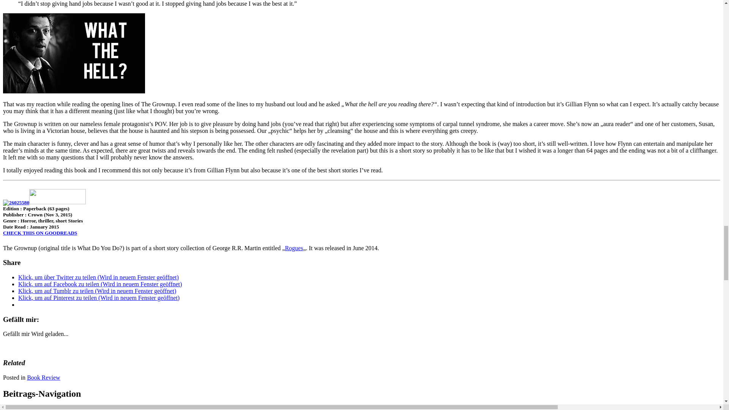 This screenshot has height=410, width=729. Describe the element at coordinates (100, 284) in the screenshot. I see `Klick, um auf Facebook zu teilen` at that location.